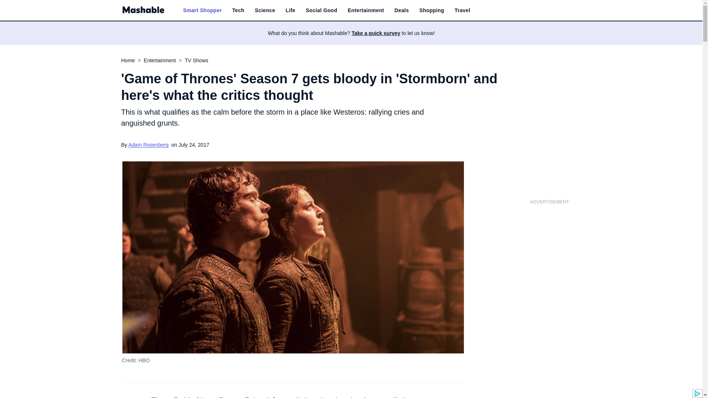 Image resolution: width=708 pixels, height=398 pixels. I want to click on Life, so click(291, 10).